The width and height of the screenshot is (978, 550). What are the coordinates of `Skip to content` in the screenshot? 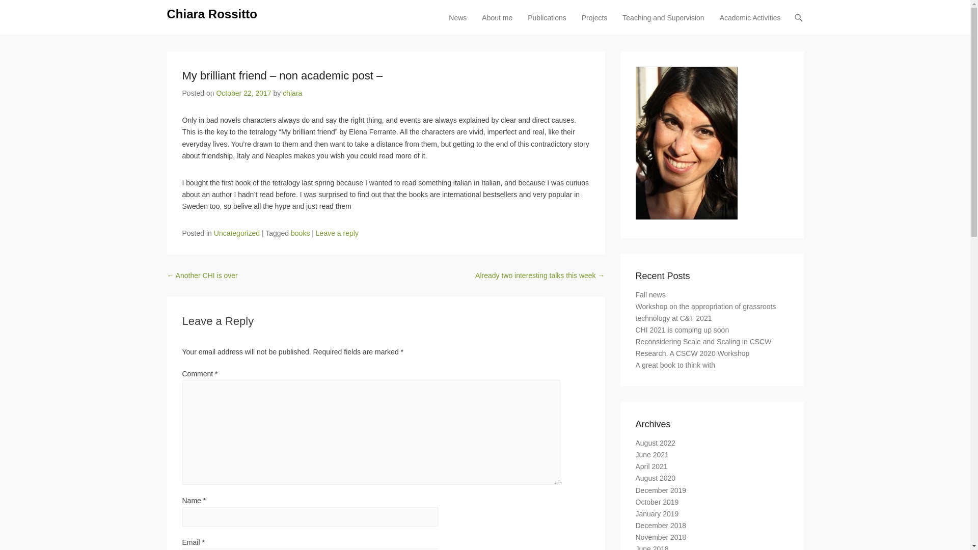 It's located at (467, 18).